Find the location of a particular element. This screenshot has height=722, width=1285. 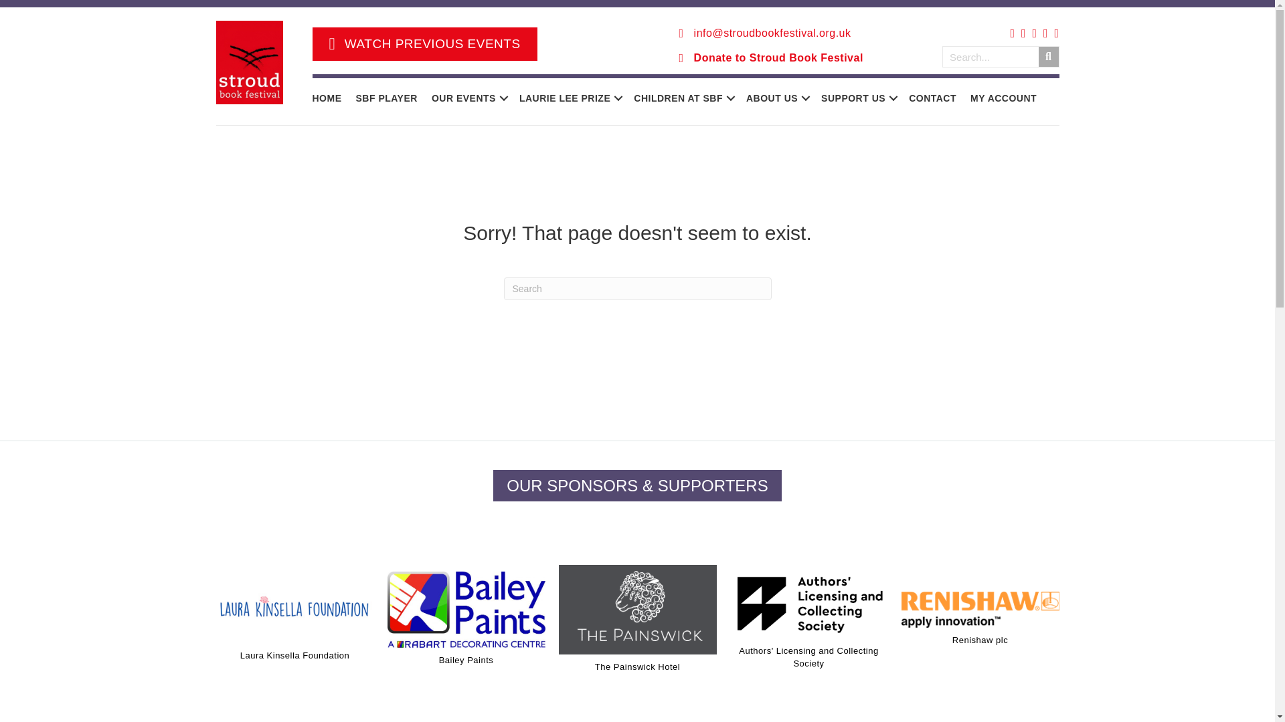

LAURIE LEE PRIZE is located at coordinates (570, 98).